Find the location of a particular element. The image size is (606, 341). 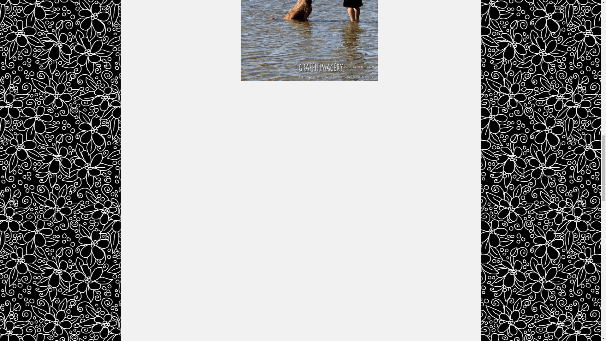

Screen shot 2011-08-22 at 9.27.33 AM is located at coordinates (309, 40).